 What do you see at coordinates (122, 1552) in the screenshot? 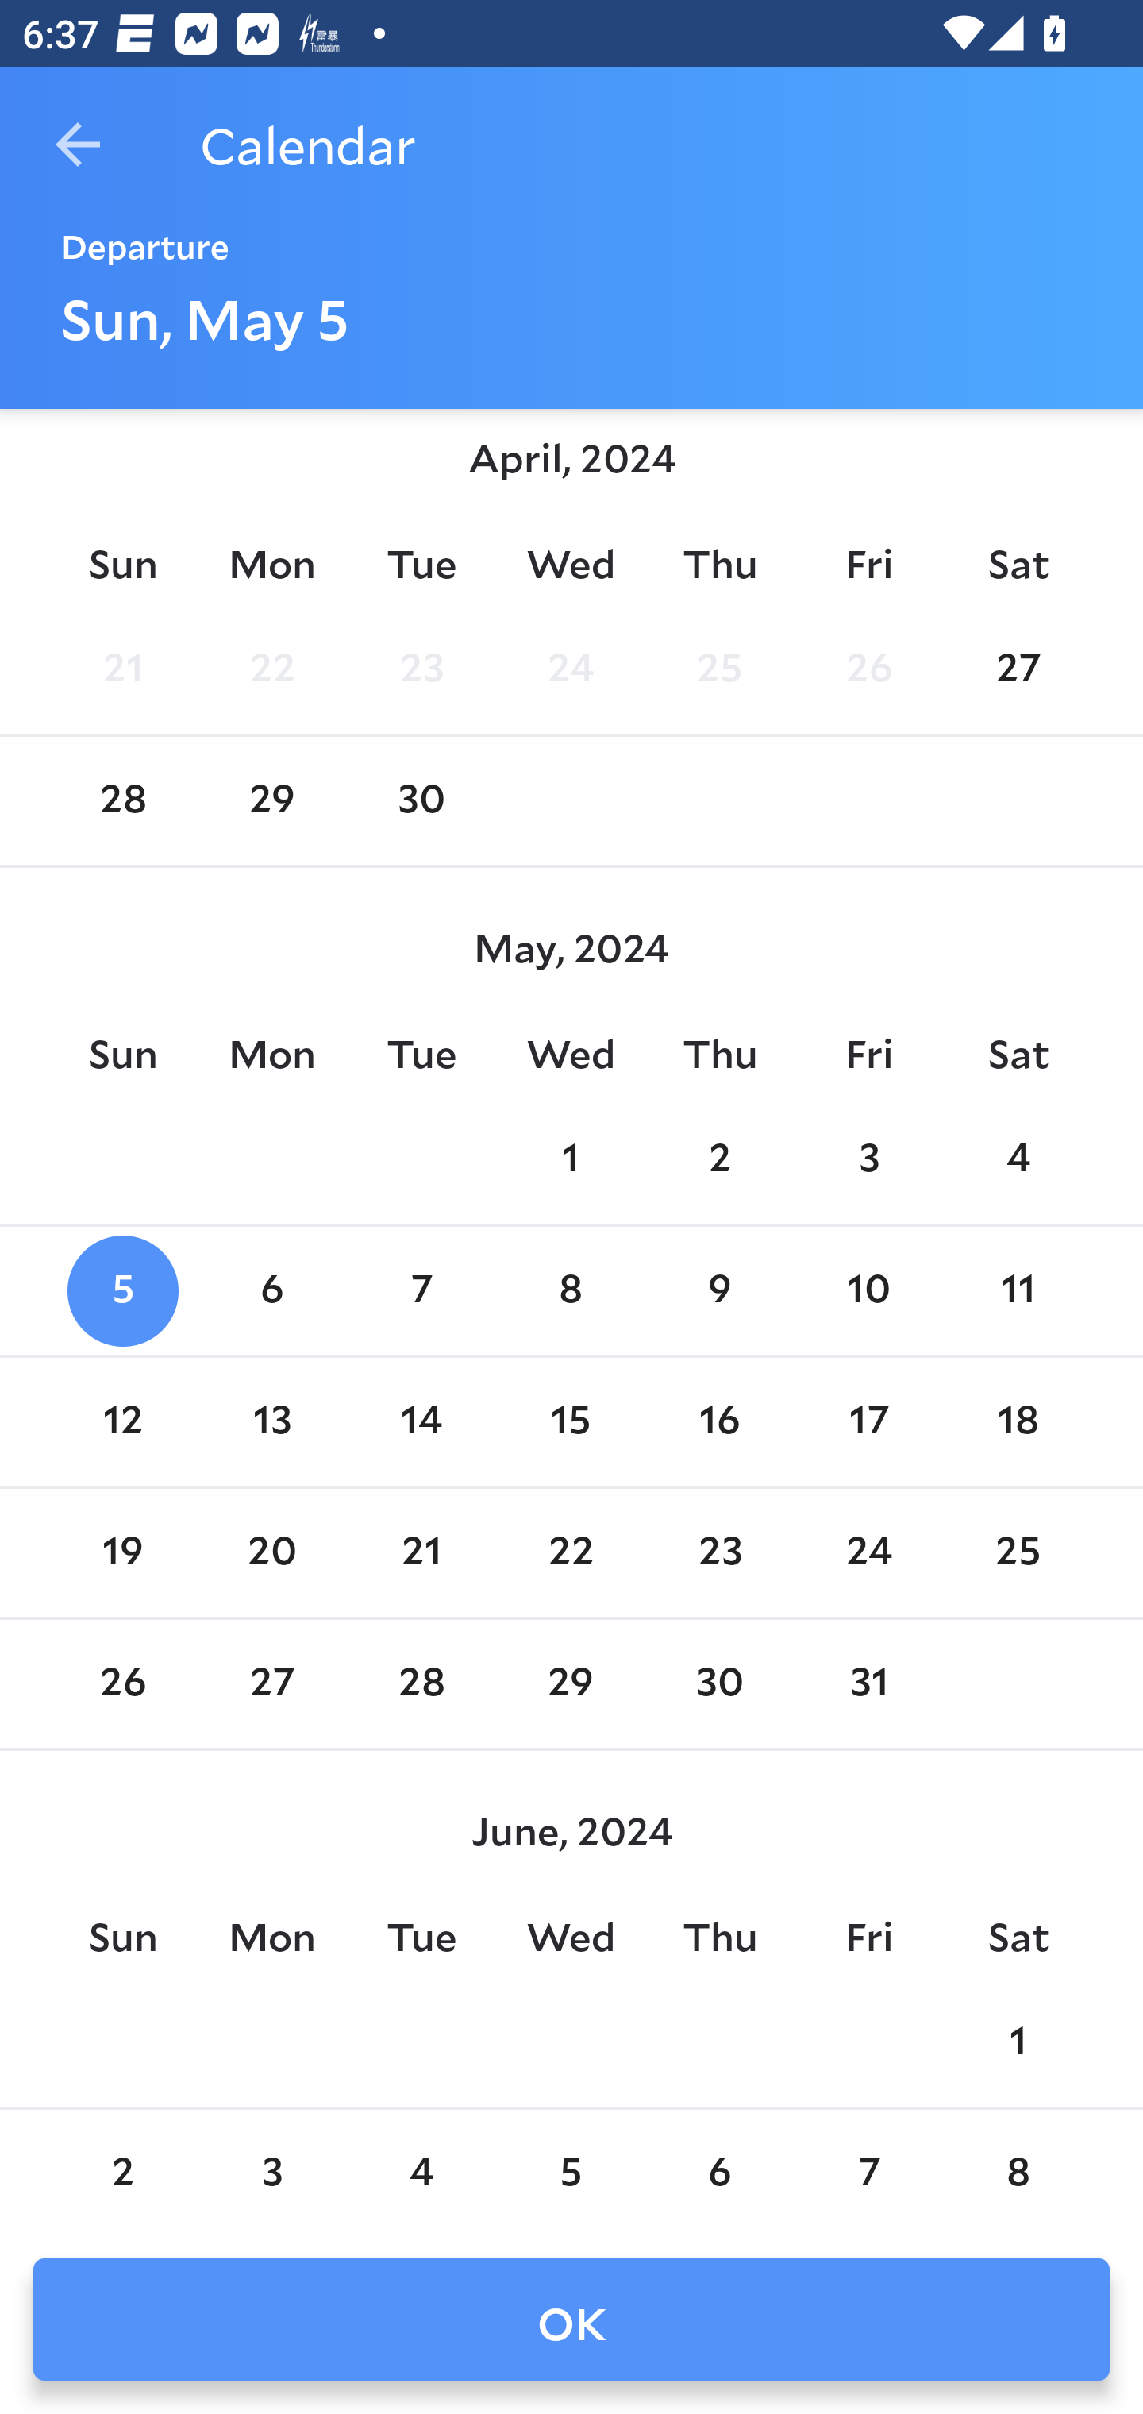
I see `19` at bounding box center [122, 1552].